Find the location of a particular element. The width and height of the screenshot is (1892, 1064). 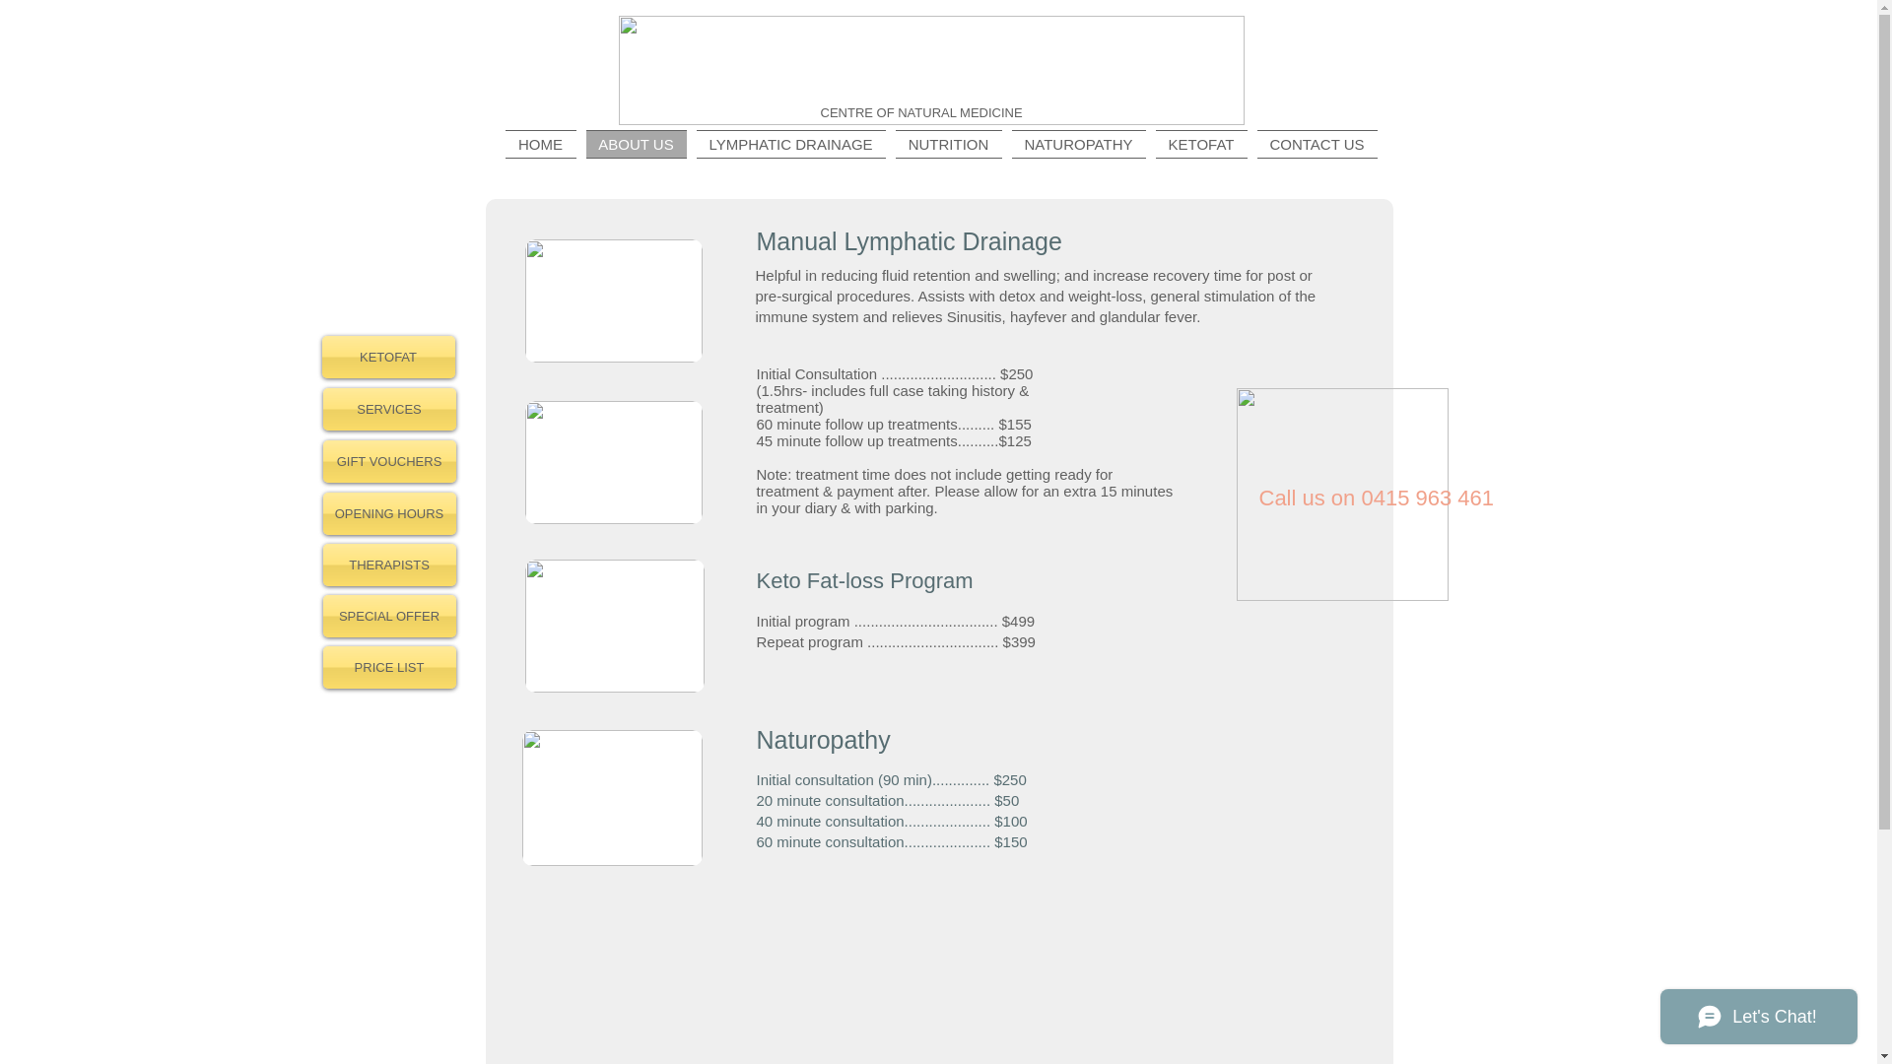

KETOFAT is located at coordinates (388, 357).